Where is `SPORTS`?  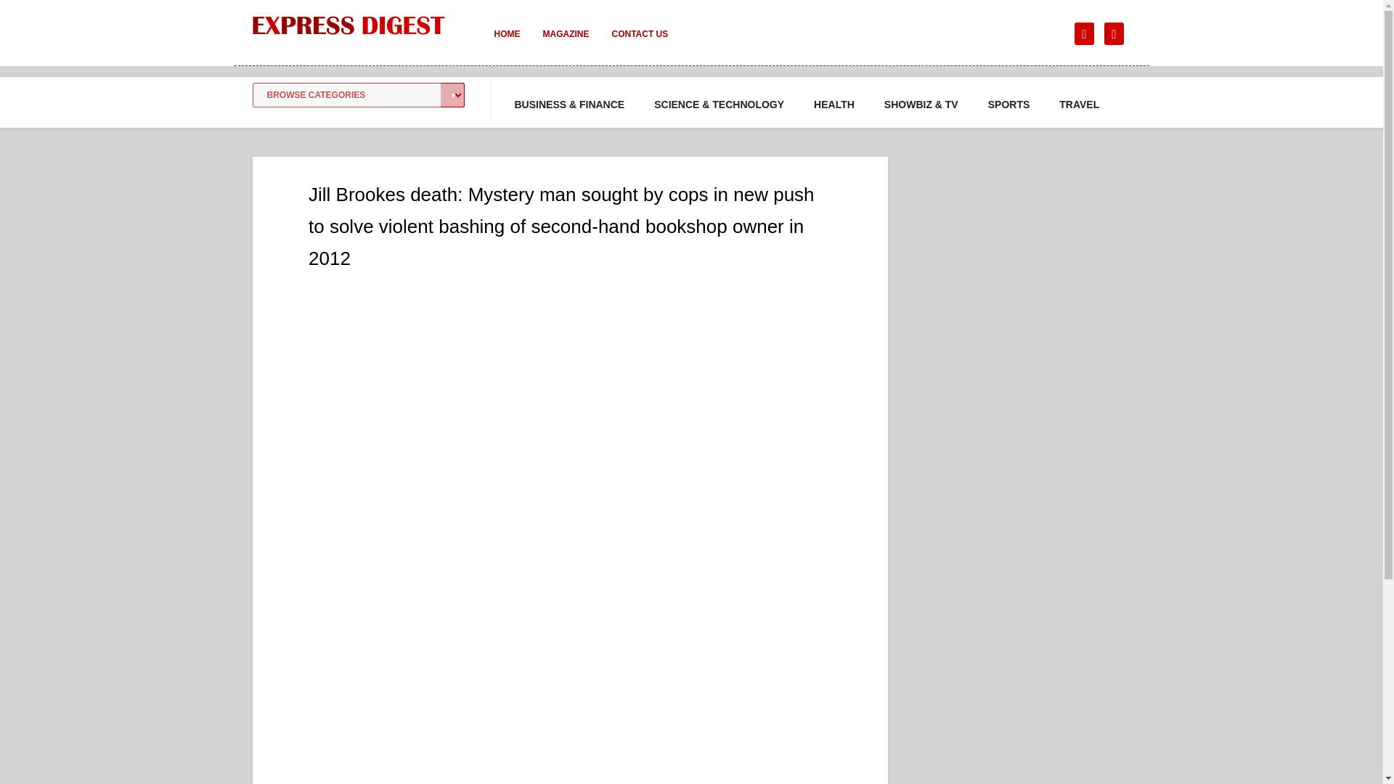 SPORTS is located at coordinates (1009, 105).